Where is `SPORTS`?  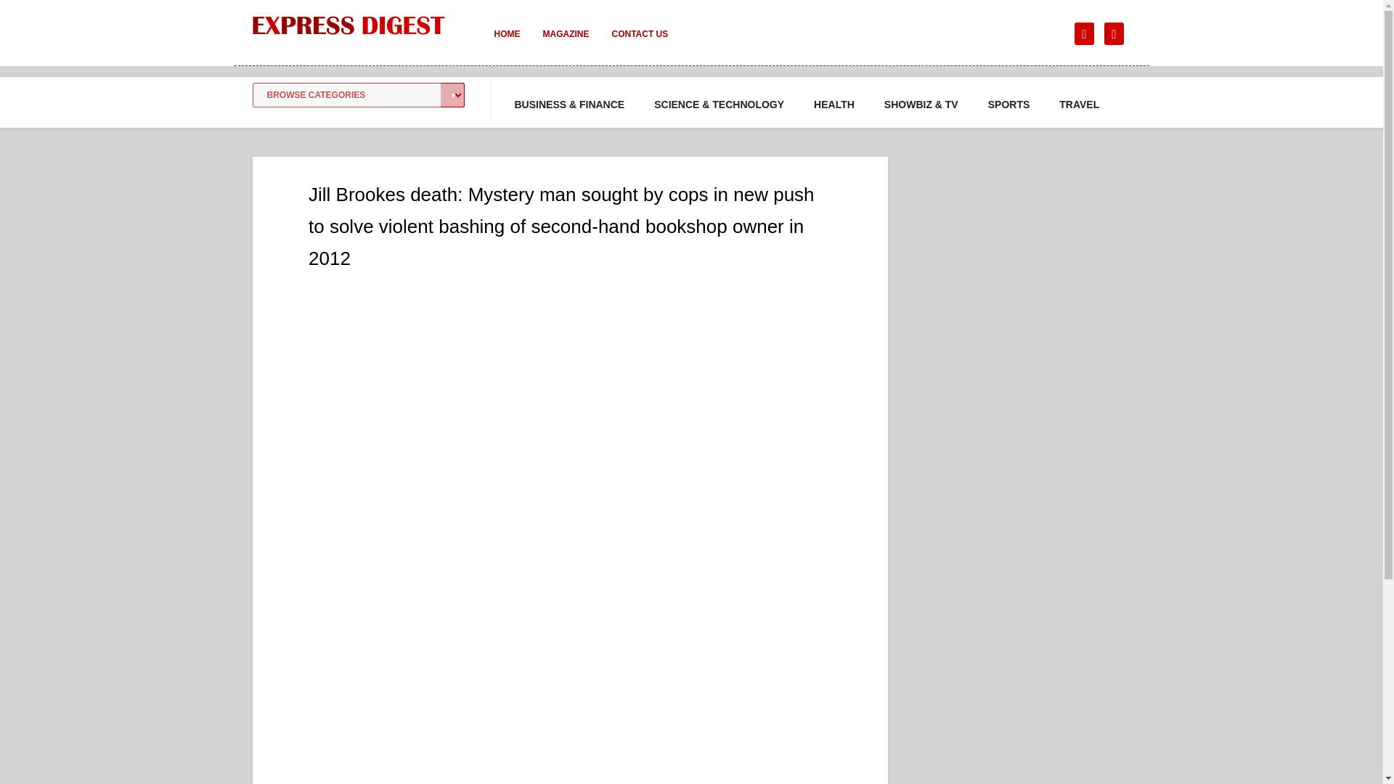 SPORTS is located at coordinates (1009, 105).